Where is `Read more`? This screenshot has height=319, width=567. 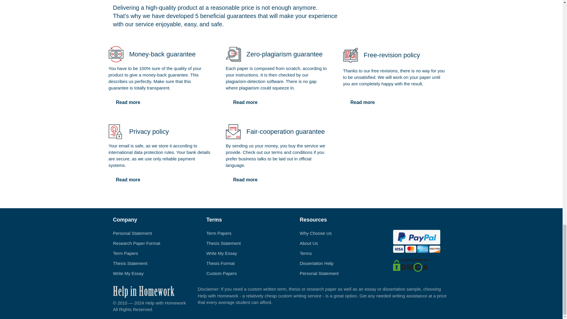
Read more is located at coordinates (363, 102).